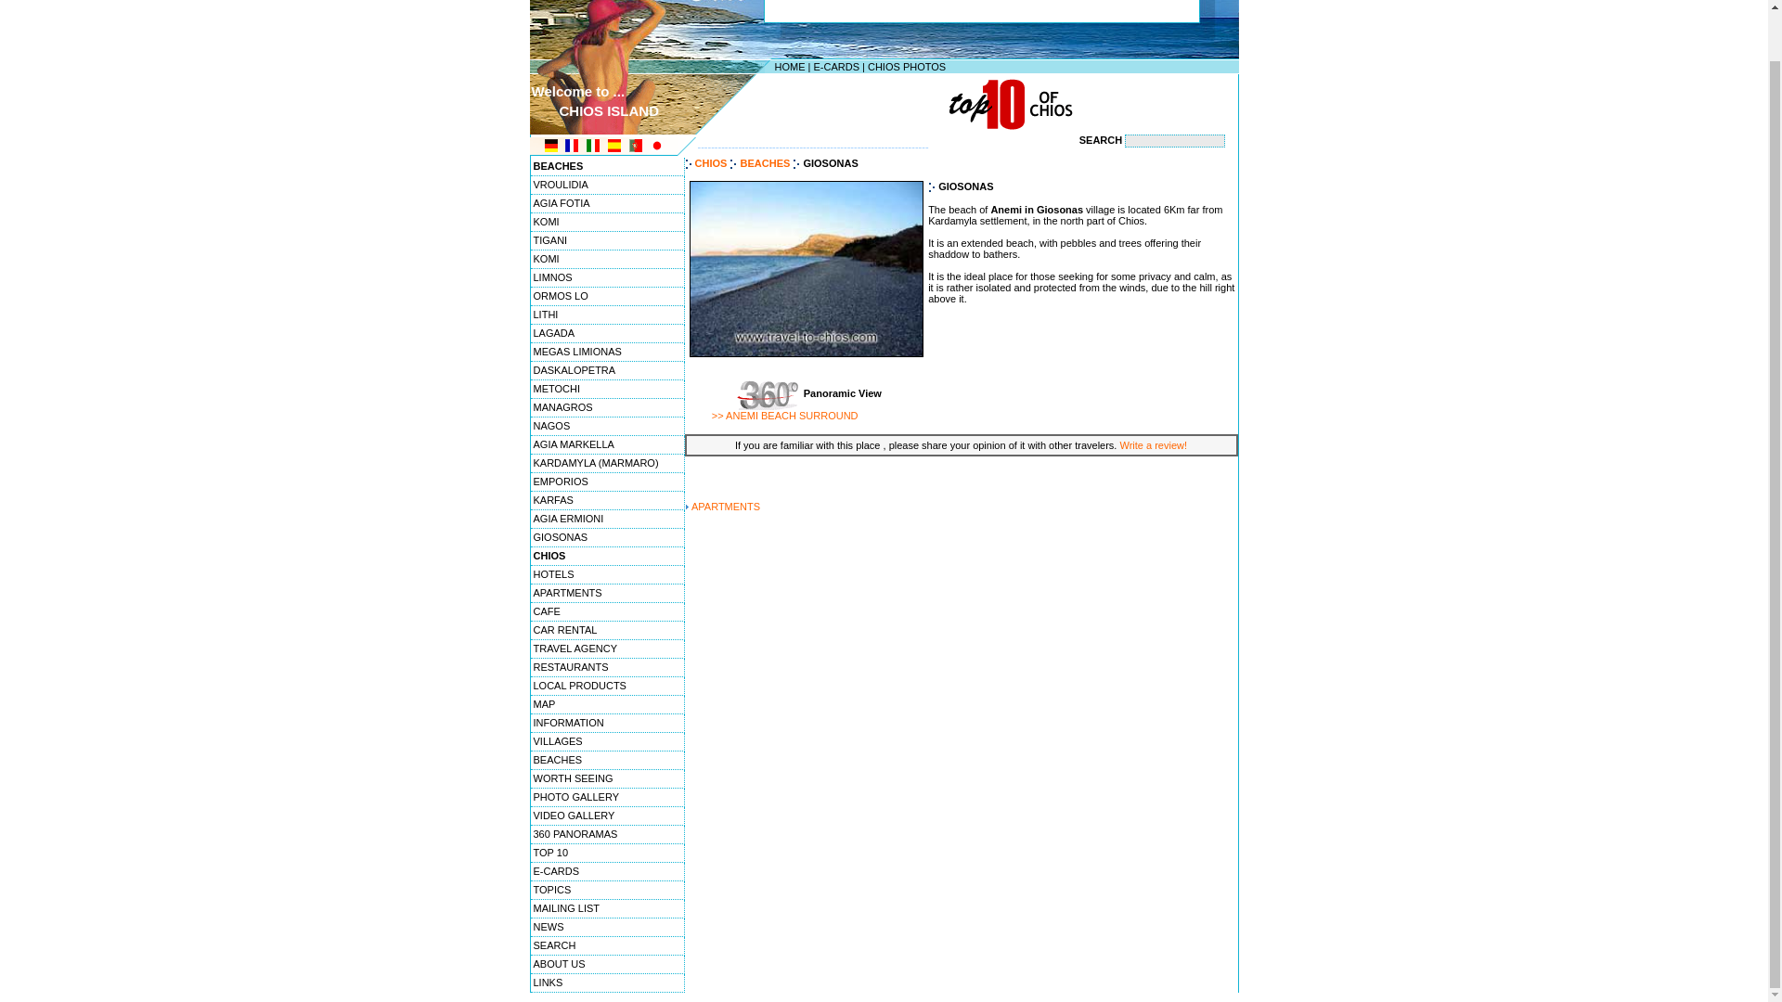  Describe the element at coordinates (607, 353) in the screenshot. I see `MEGAS LIMIONAS` at that location.